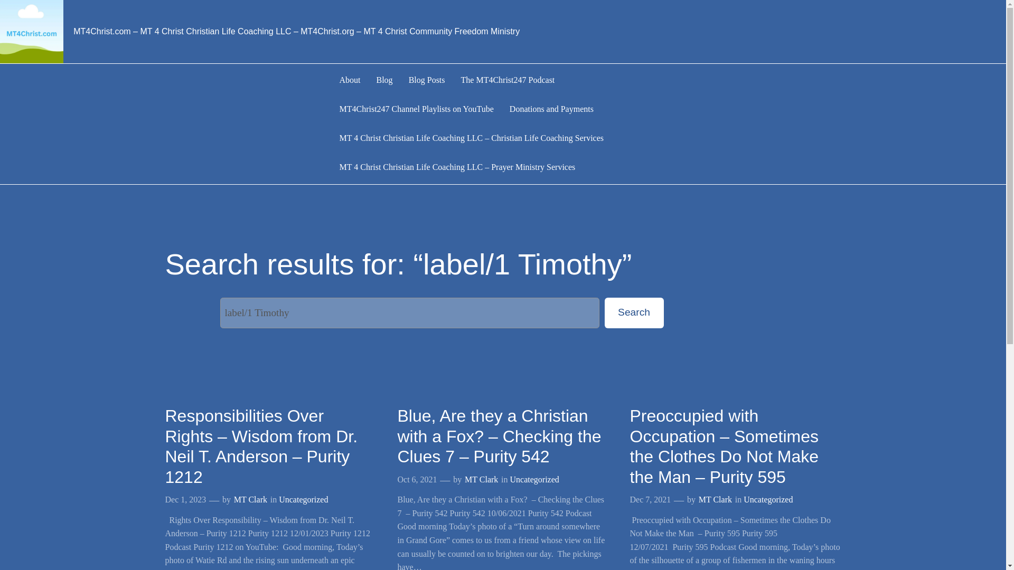 Image resolution: width=1014 pixels, height=570 pixels. I want to click on MT Clark, so click(715, 499).